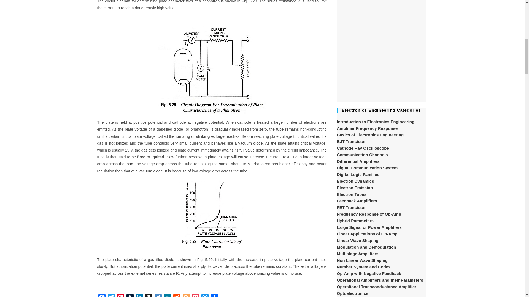 The width and height of the screenshot is (529, 297). What do you see at coordinates (149, 295) in the screenshot?
I see `Buffer` at bounding box center [149, 295].